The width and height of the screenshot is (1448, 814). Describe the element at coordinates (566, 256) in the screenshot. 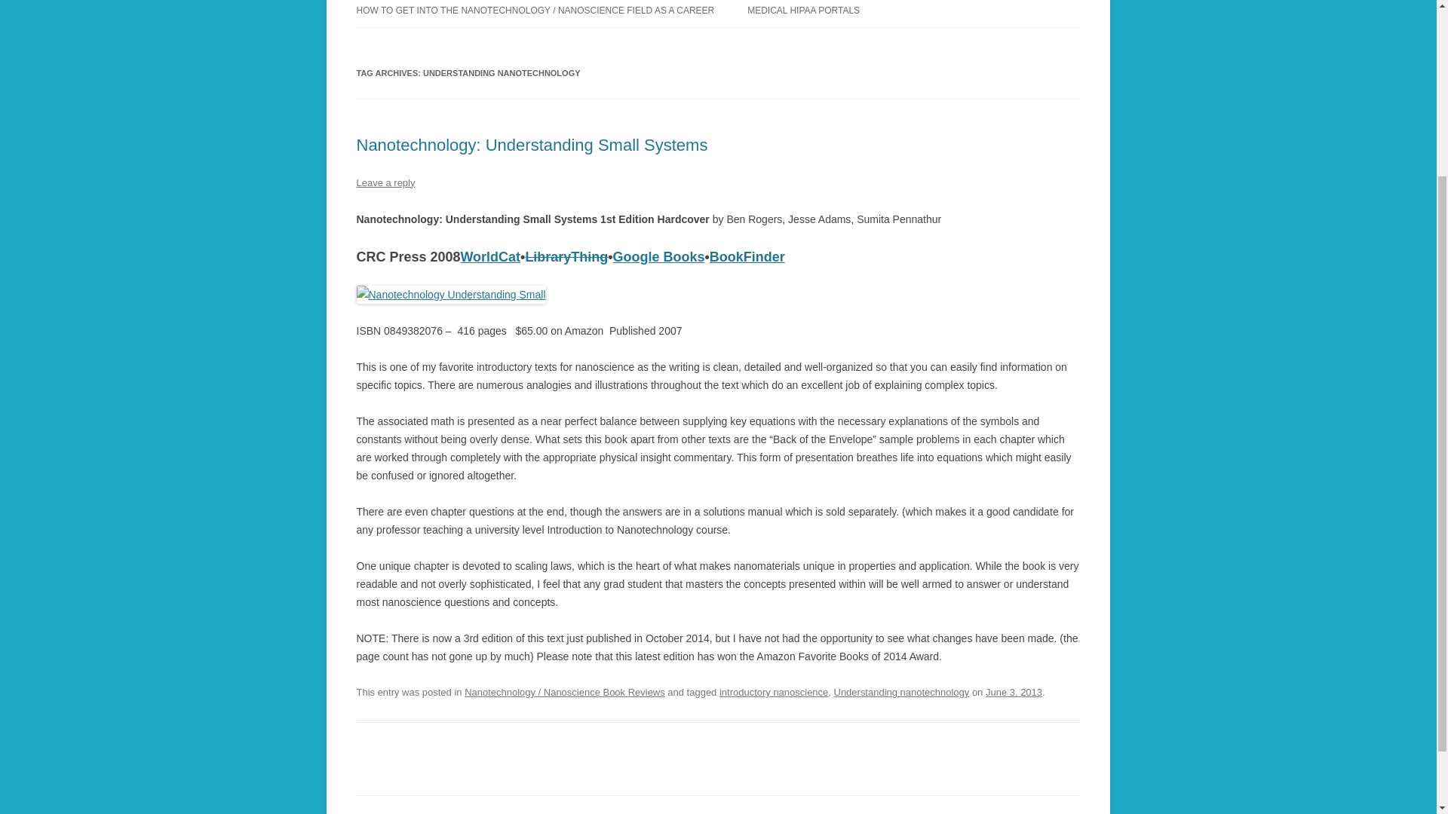

I see `View this title at LibraryThing` at that location.